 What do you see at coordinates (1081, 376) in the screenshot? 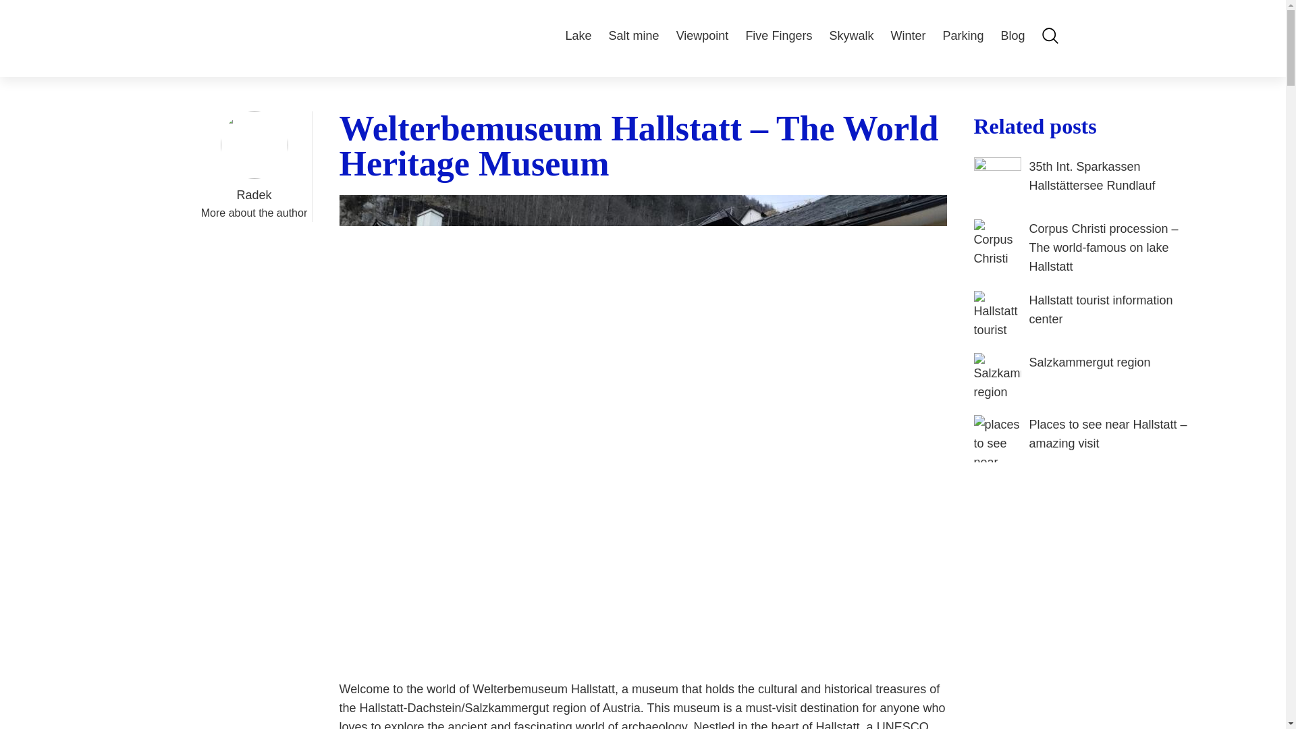
I see `Salzkammergut region` at bounding box center [1081, 376].